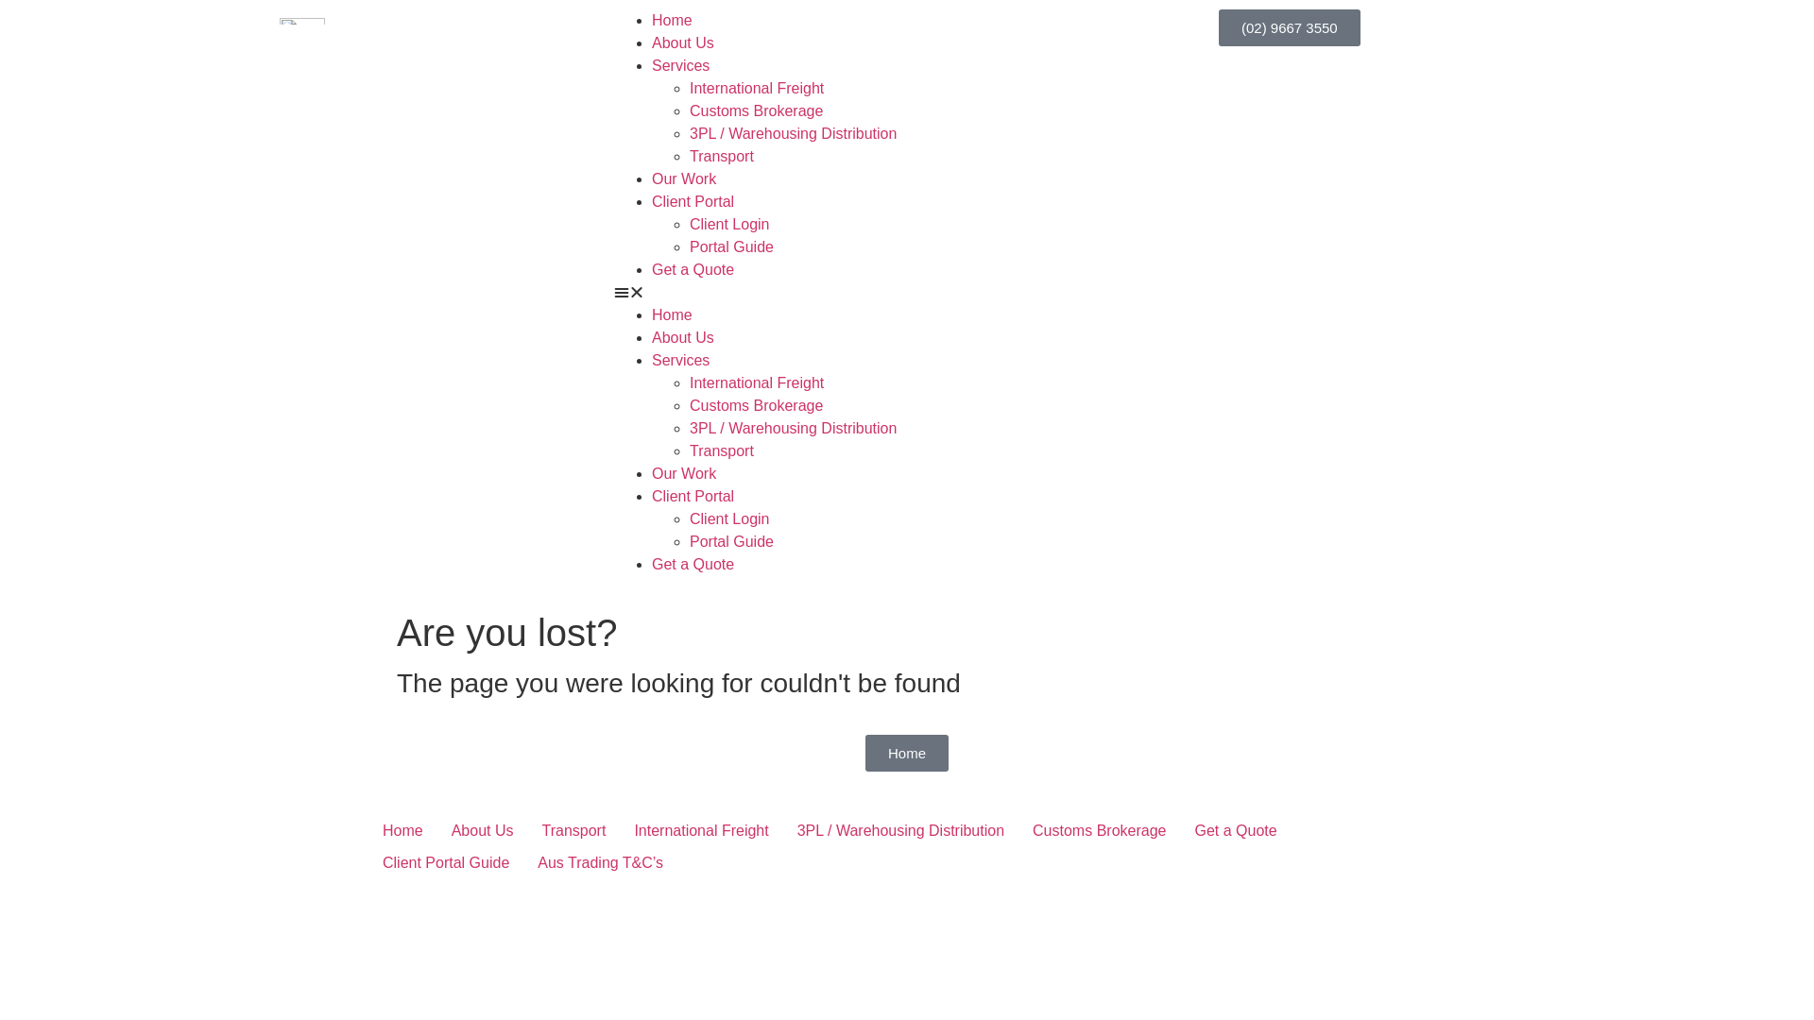  Describe the element at coordinates (901, 831) in the screenshot. I see `3PL / Warehousing Distribution` at that location.